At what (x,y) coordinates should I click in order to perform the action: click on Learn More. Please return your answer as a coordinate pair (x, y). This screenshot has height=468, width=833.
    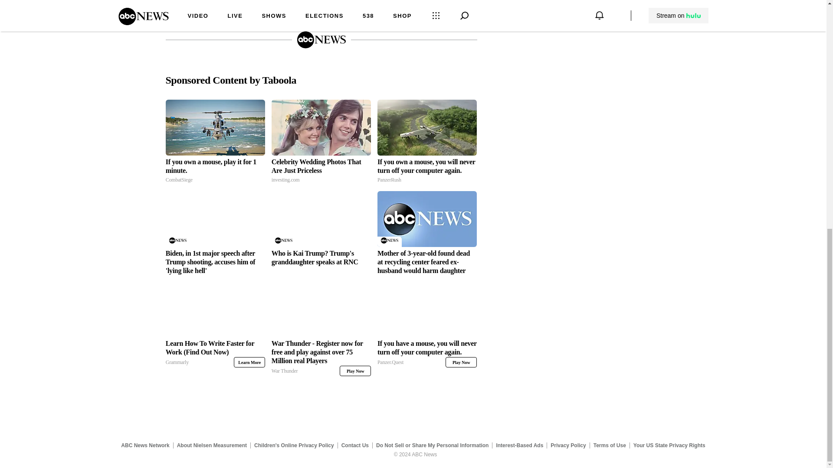
    Looking at the image, I should click on (215, 127).